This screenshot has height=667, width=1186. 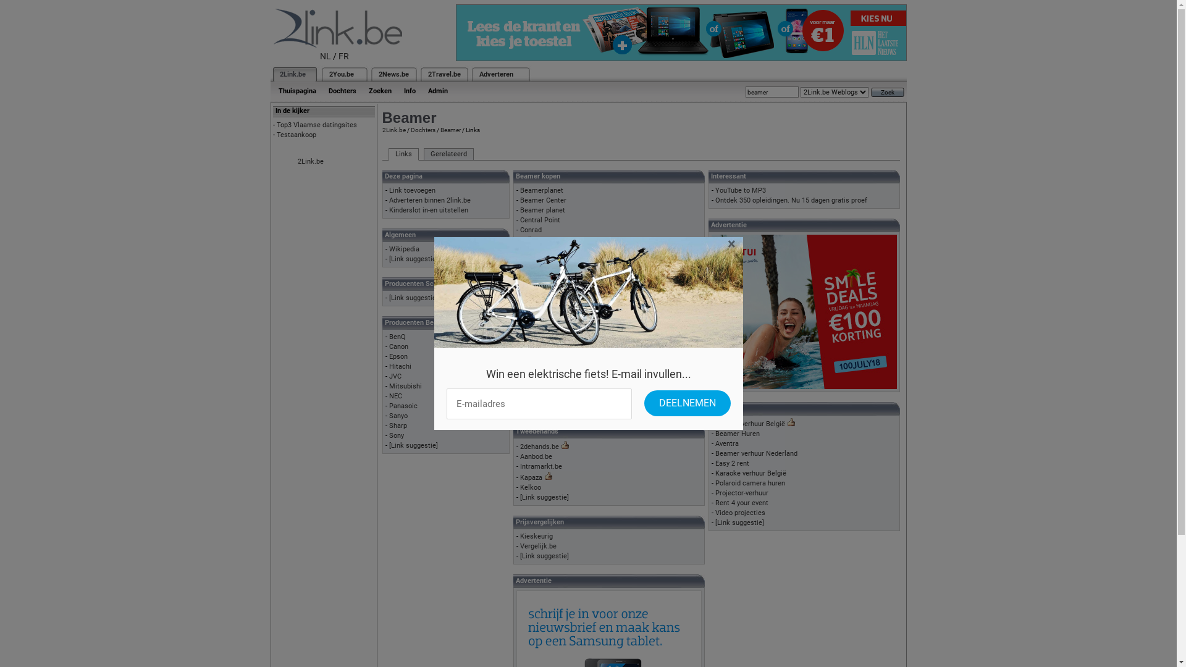 I want to click on Easy 2 rent, so click(x=733, y=463).